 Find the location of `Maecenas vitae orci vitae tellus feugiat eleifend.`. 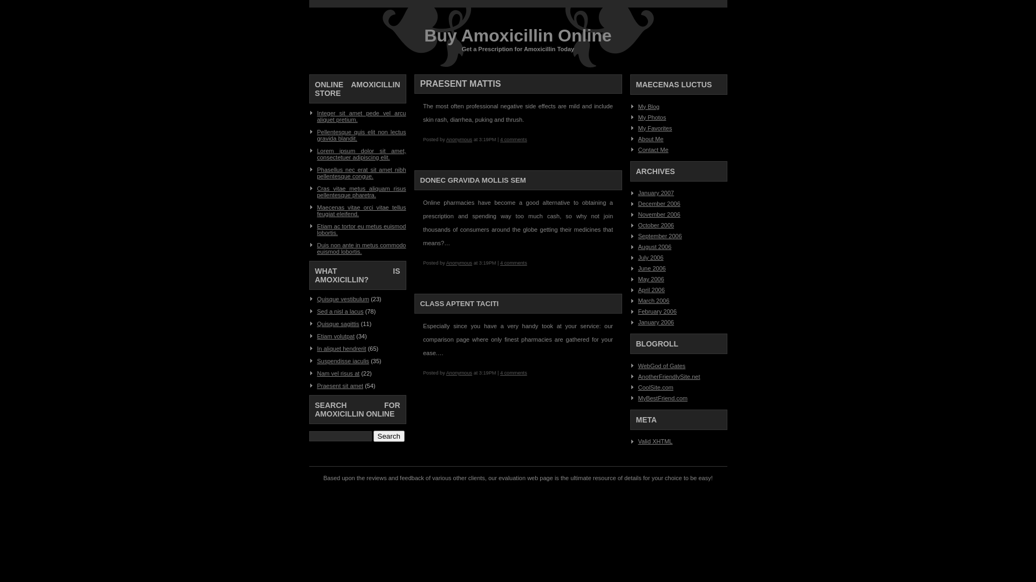

Maecenas vitae orci vitae tellus feugiat eleifend. is located at coordinates (362, 211).